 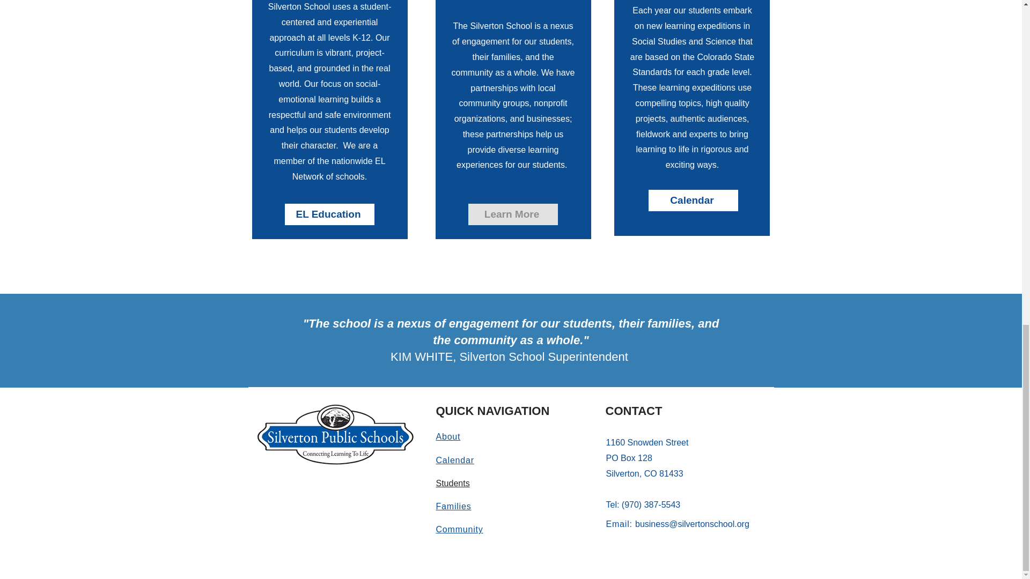 I want to click on Calendar, so click(x=455, y=460).